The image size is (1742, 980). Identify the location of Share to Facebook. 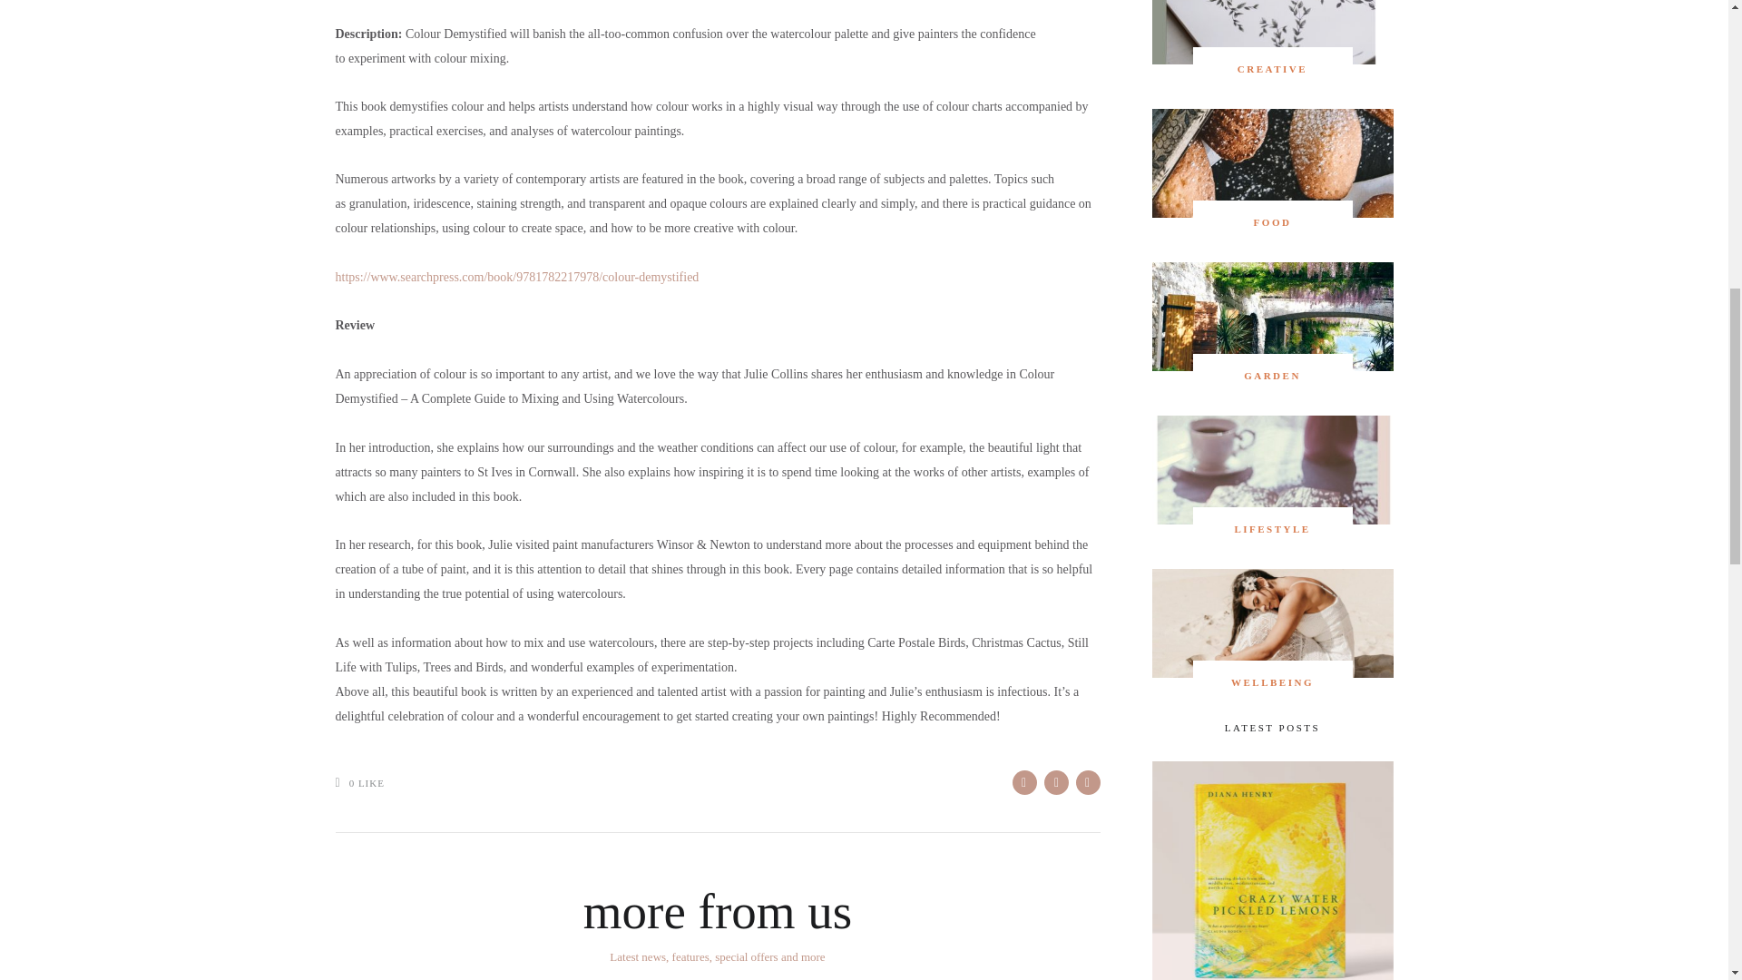
(1023, 782).